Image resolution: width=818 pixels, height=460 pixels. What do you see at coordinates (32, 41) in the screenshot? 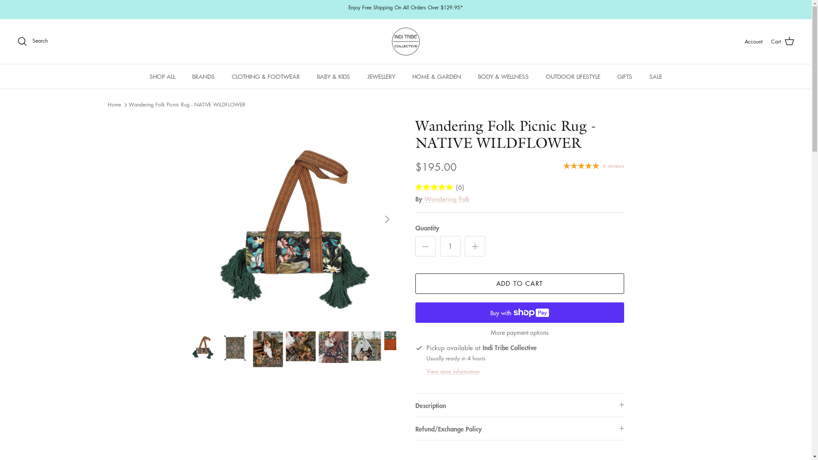
I see `Search` at bounding box center [32, 41].